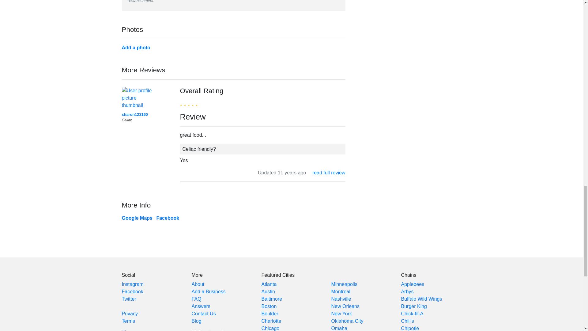 The image size is (588, 331). I want to click on Add a photo, so click(136, 48).